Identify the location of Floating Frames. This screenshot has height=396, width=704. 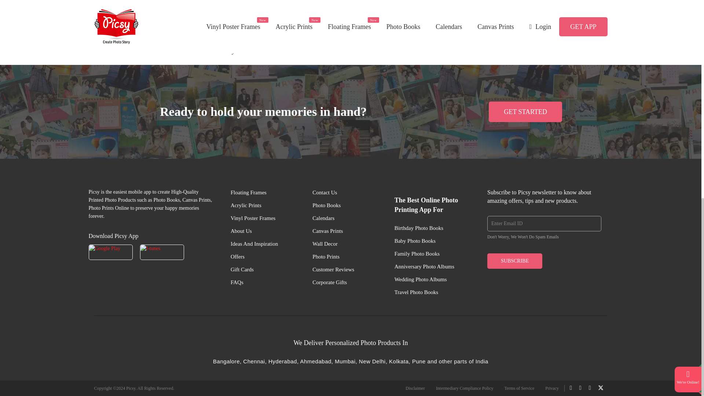
(249, 192).